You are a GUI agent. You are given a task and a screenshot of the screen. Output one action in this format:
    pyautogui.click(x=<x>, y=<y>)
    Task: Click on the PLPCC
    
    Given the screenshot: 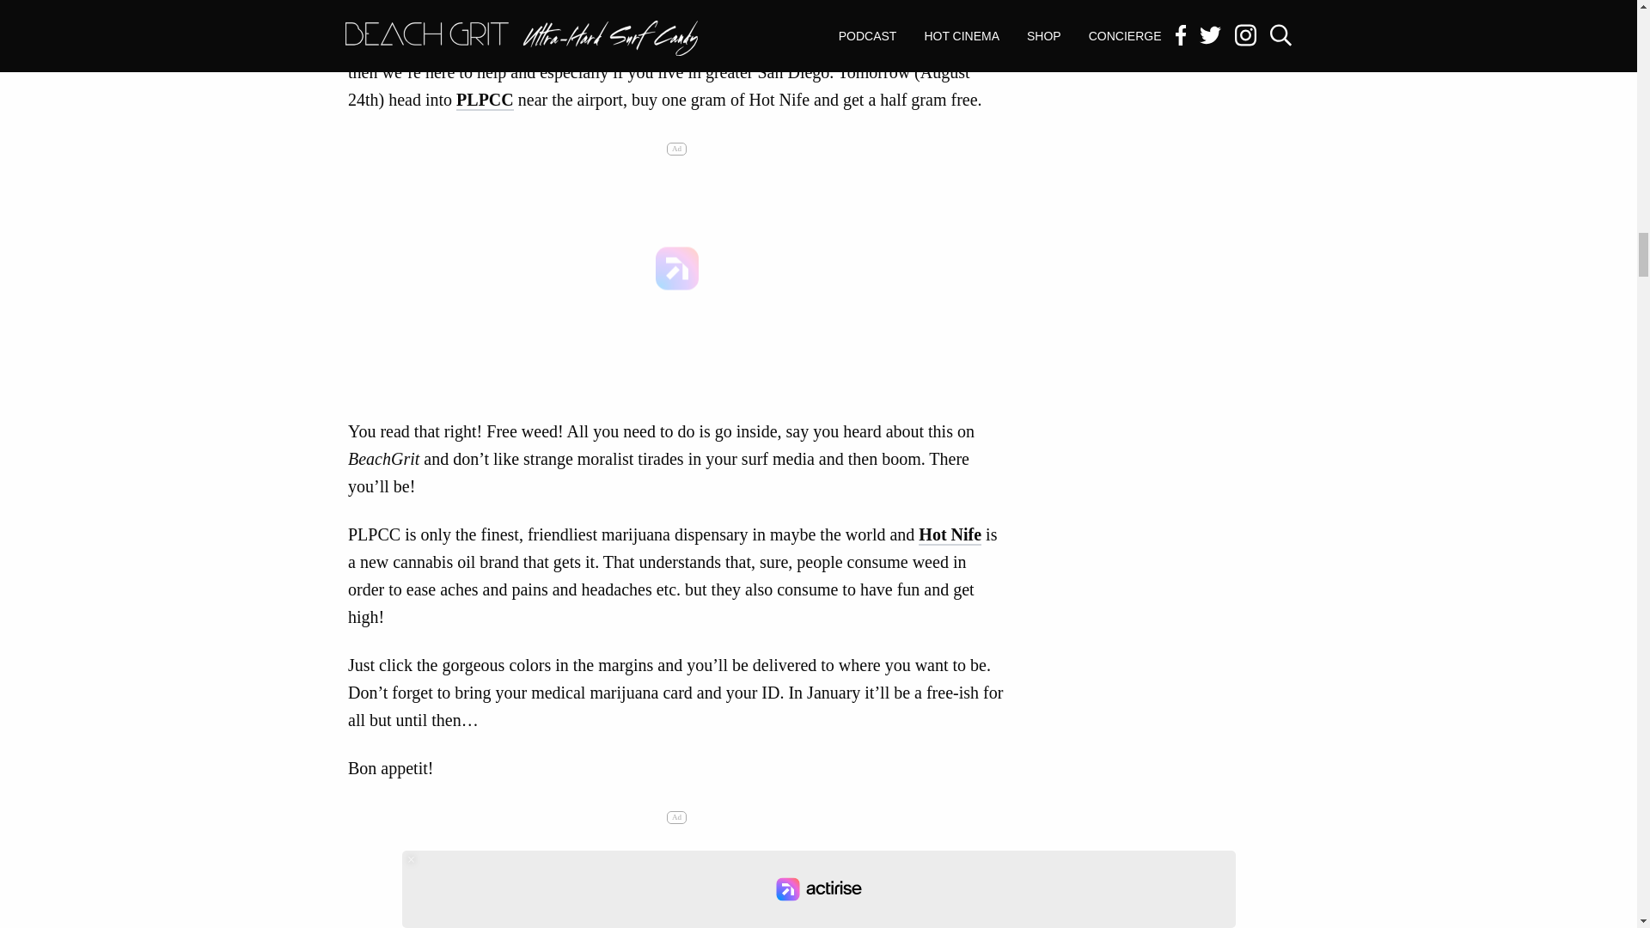 What is the action you would take?
    pyautogui.click(x=485, y=100)
    